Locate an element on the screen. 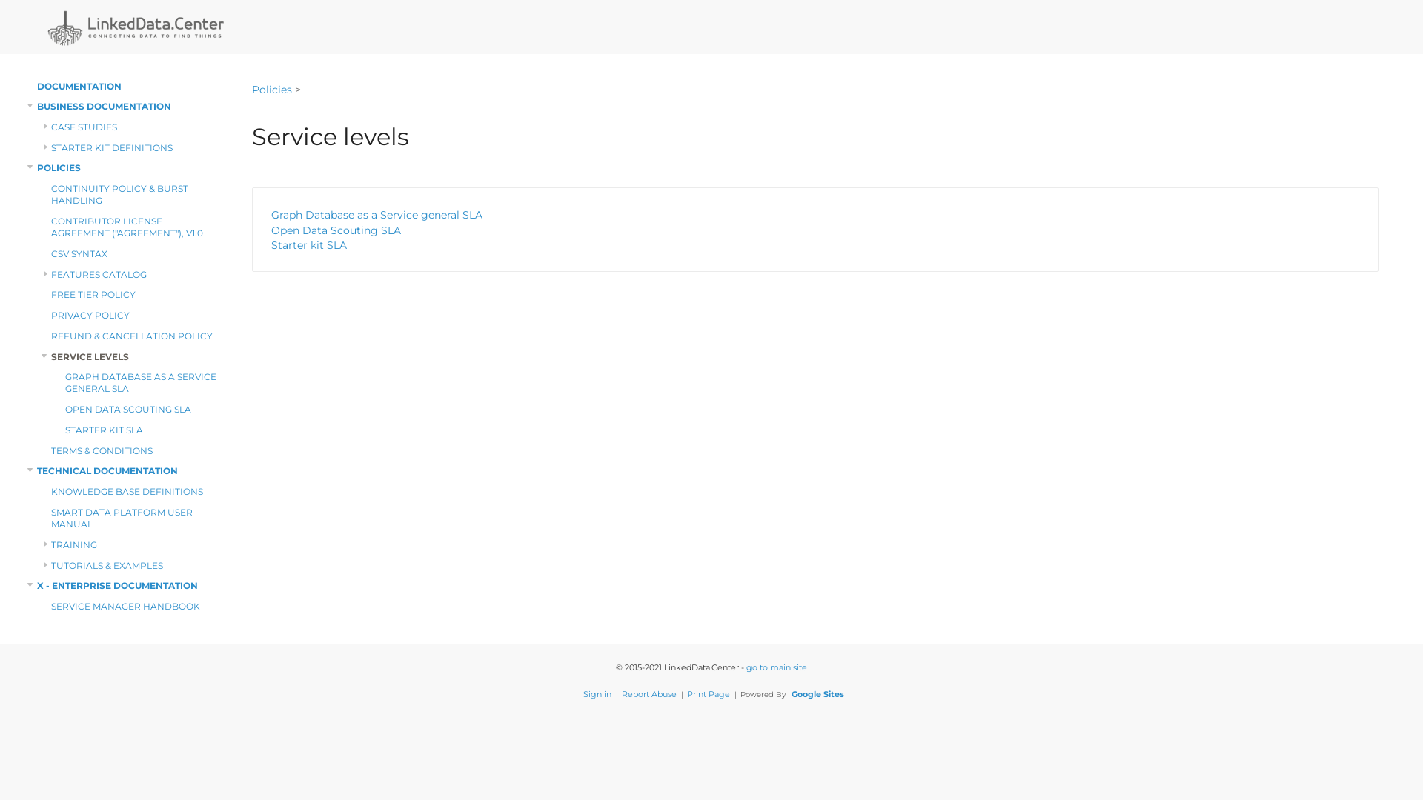 The height and width of the screenshot is (800, 1423). GRAPH DATABASE AS A SERVICE GENERAL SLA is located at coordinates (144, 384).